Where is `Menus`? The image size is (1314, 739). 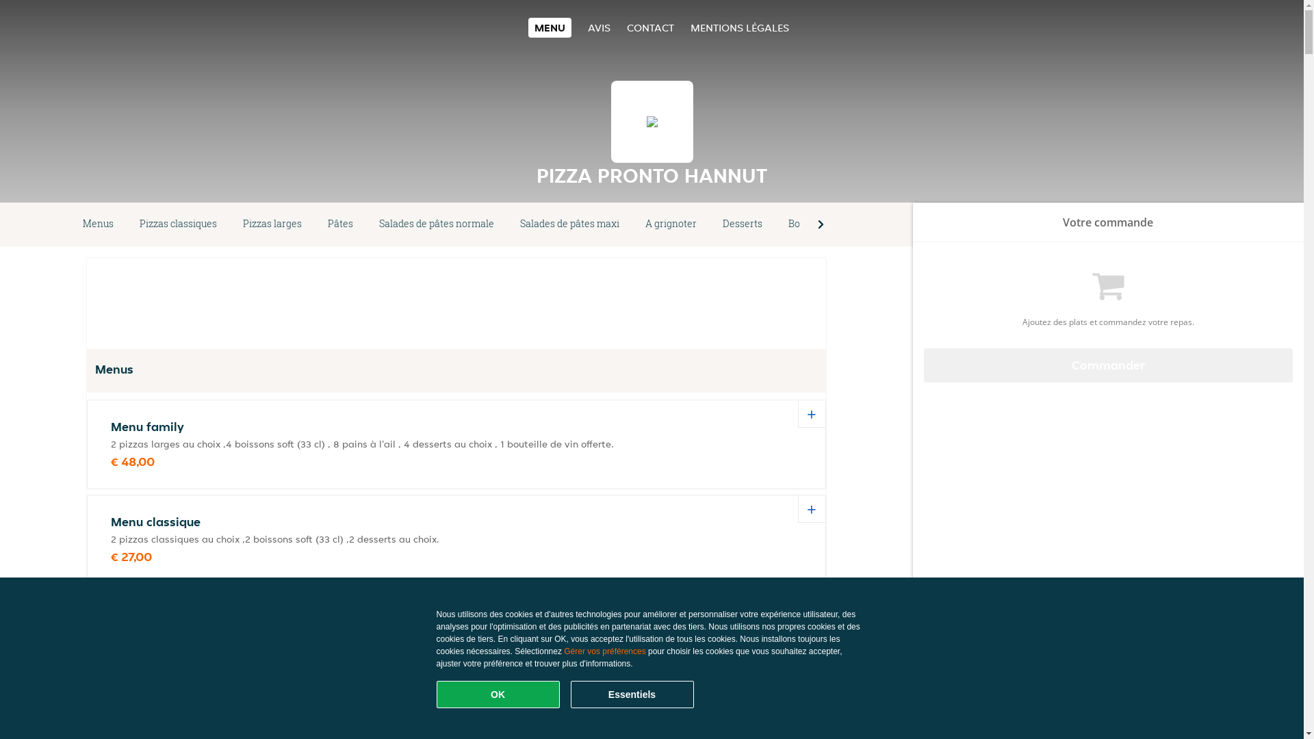 Menus is located at coordinates (99, 224).